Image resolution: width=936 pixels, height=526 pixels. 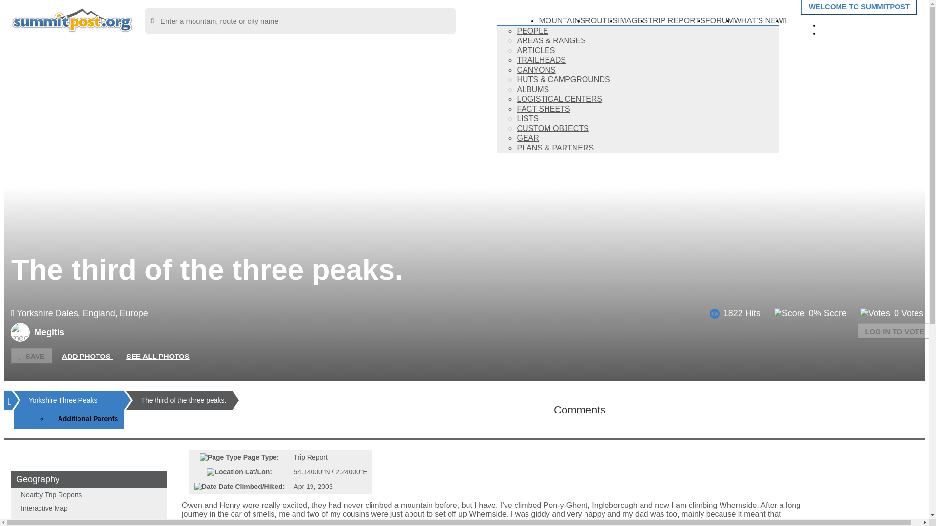 What do you see at coordinates (875, 313) in the screenshot?
I see `Votes` at bounding box center [875, 313].